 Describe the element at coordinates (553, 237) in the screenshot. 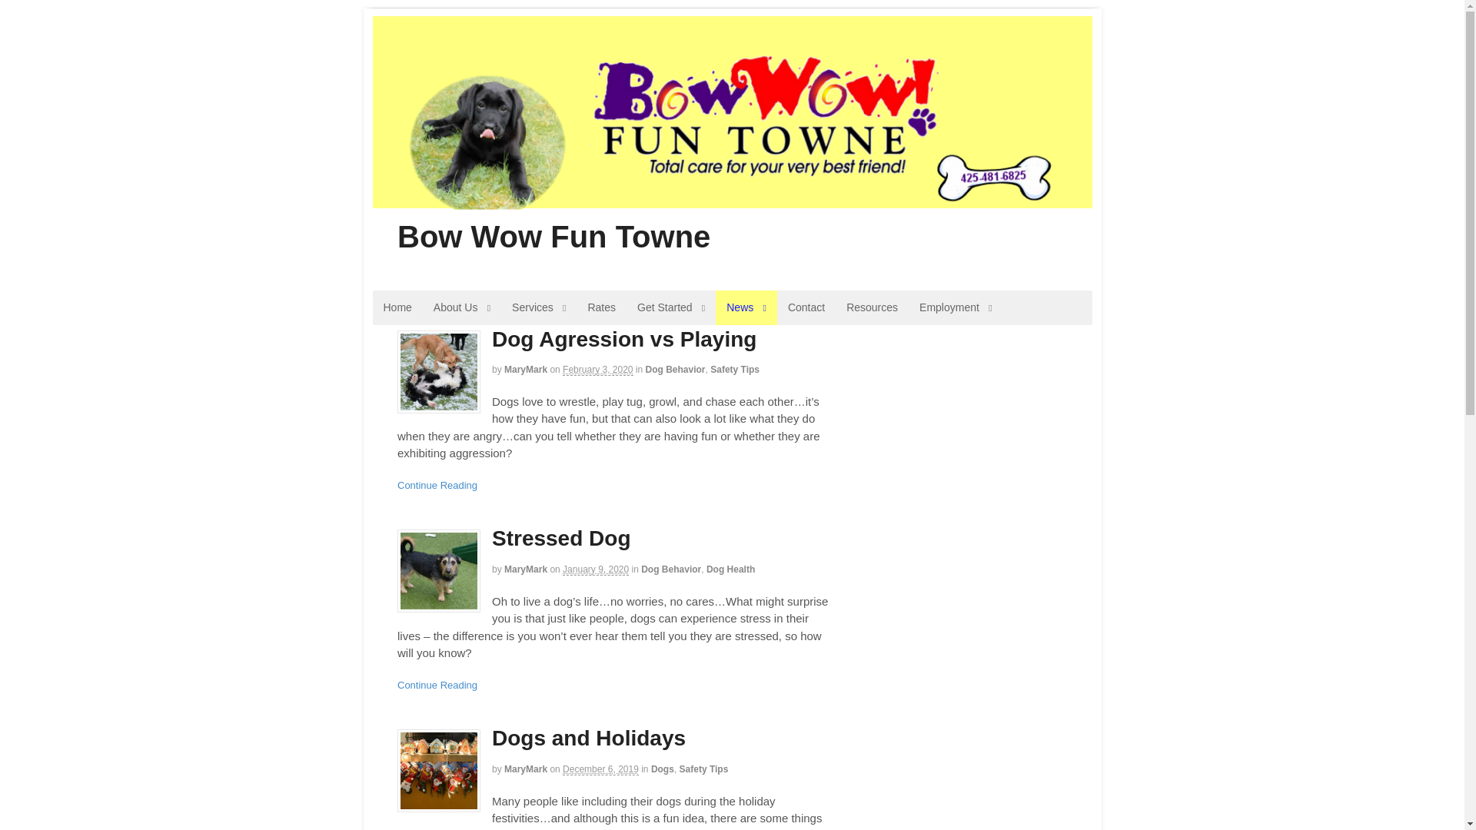

I see `Bow Wow Fun Towne` at that location.